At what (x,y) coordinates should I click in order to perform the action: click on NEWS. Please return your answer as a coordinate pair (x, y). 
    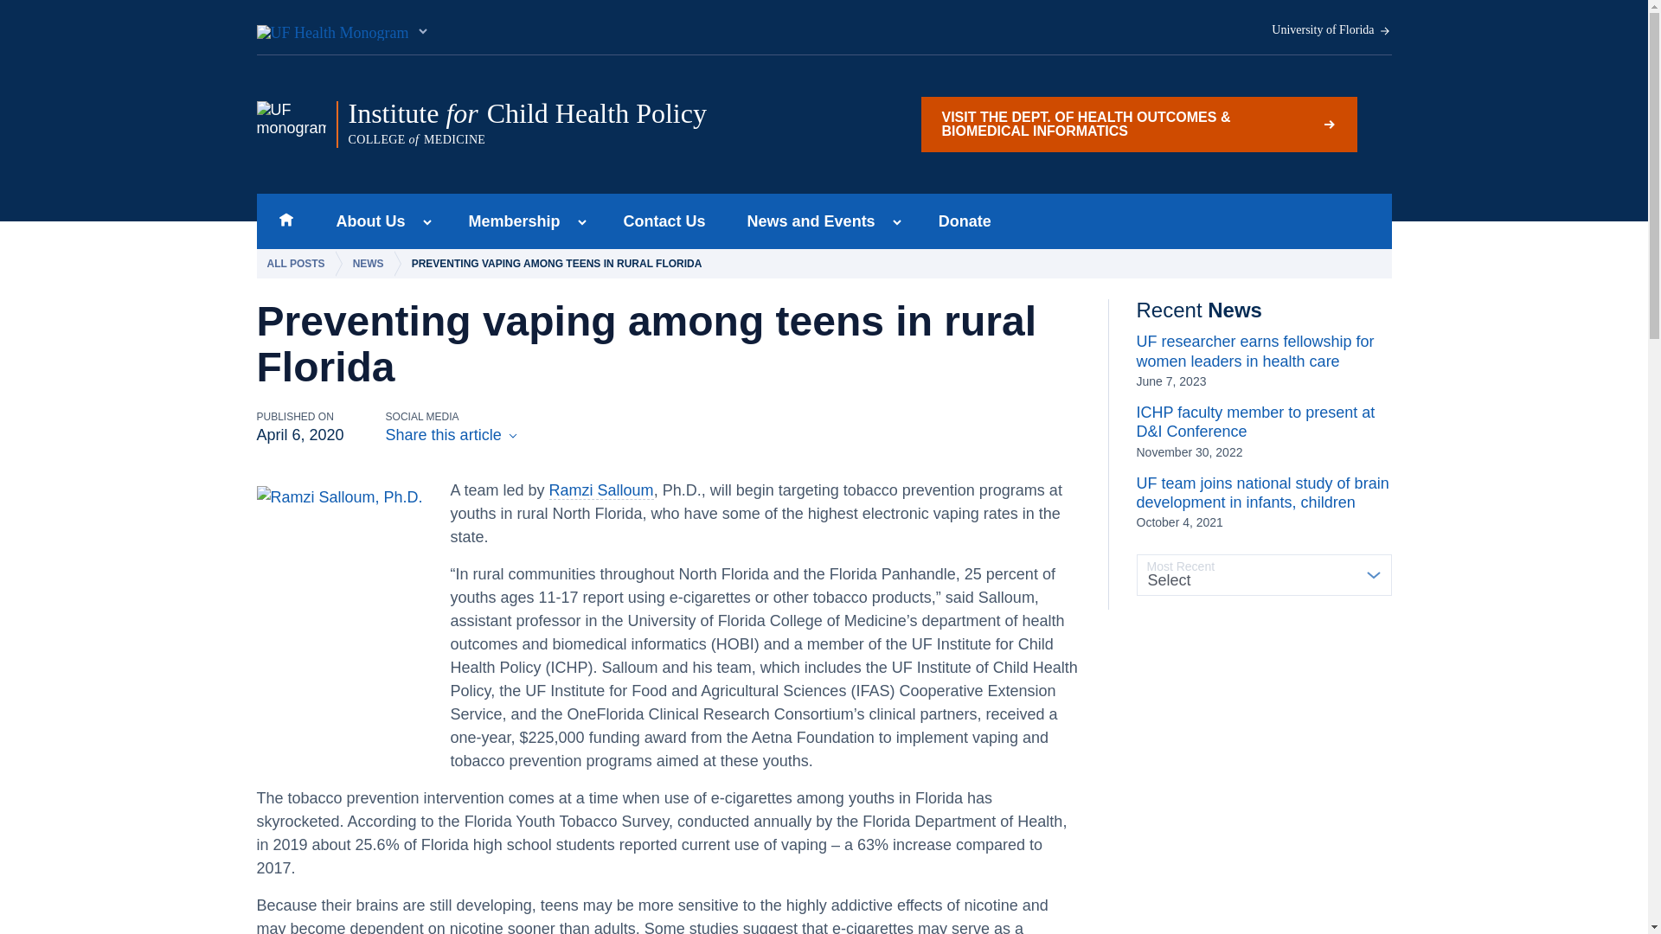
    Looking at the image, I should click on (372, 263).